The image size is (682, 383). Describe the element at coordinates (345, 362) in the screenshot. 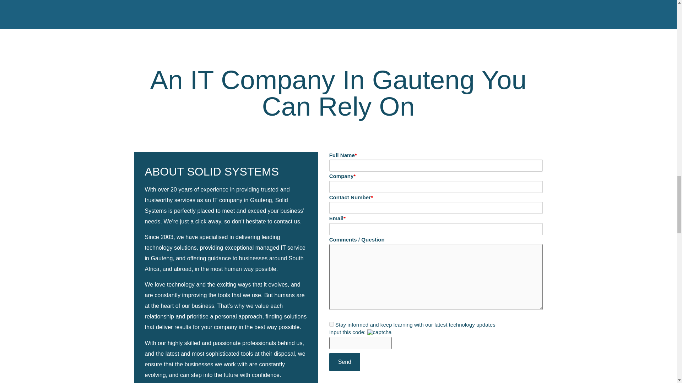

I see `Send` at that location.